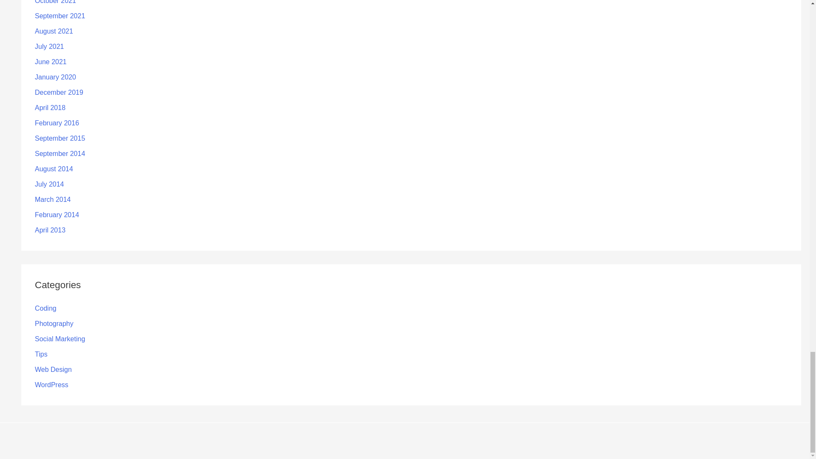  I want to click on August 2014, so click(54, 169).